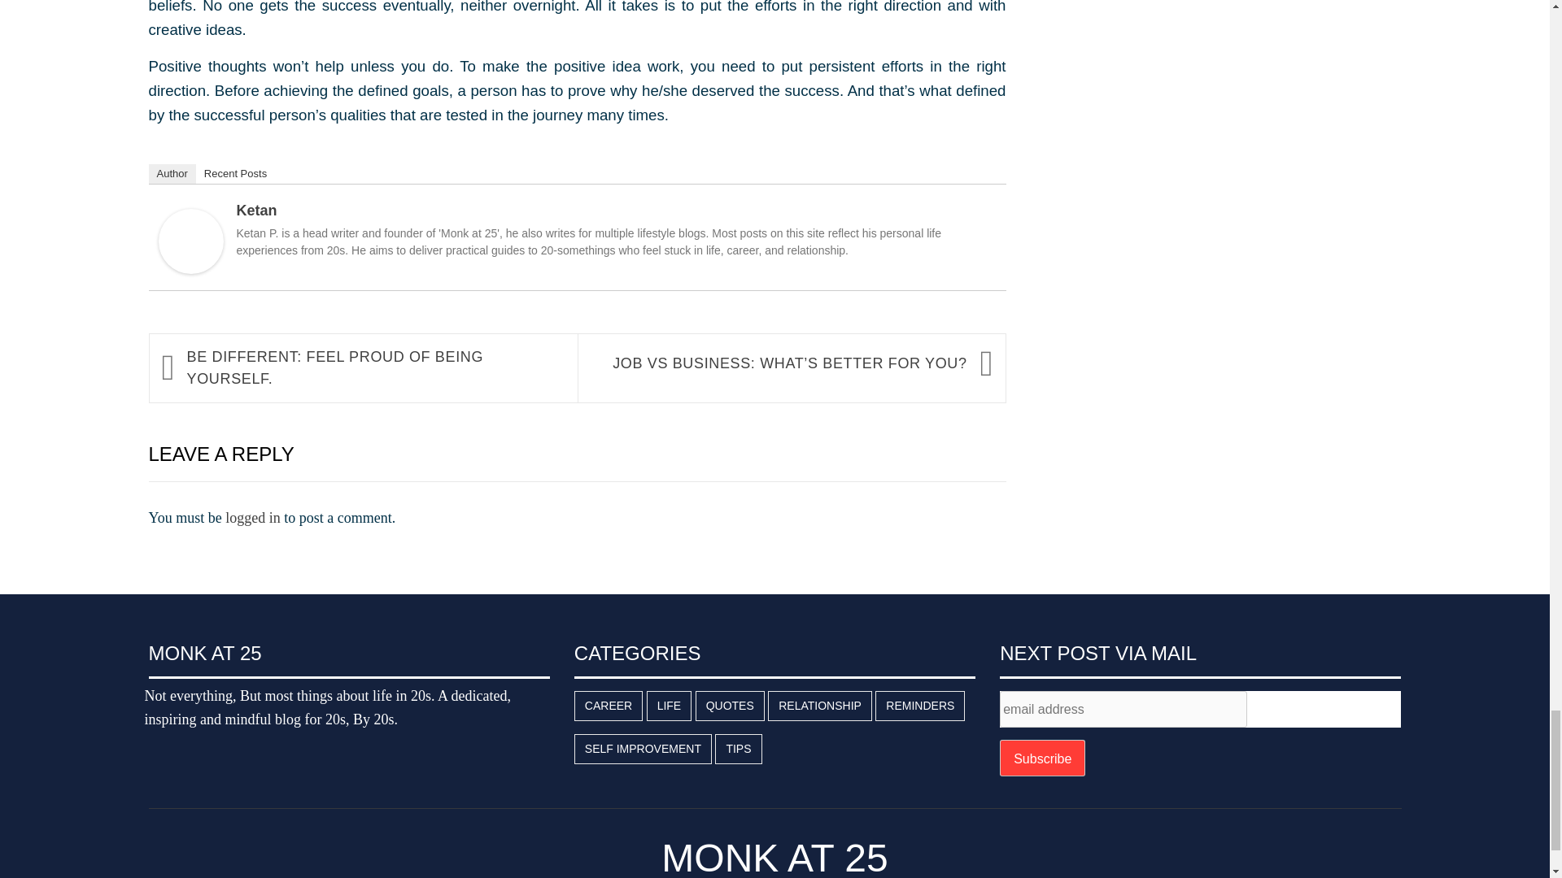  Describe the element at coordinates (374, 367) in the screenshot. I see `BE DIFFERENT: FEEL PROUD OF BEING YOURSELF.` at that location.